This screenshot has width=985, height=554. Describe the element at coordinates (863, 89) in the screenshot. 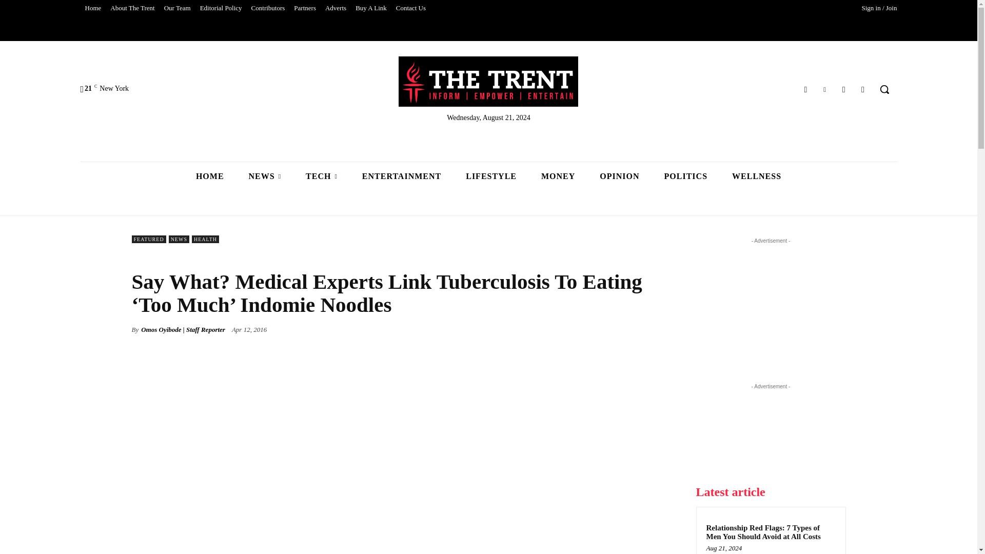

I see `Rss` at that location.